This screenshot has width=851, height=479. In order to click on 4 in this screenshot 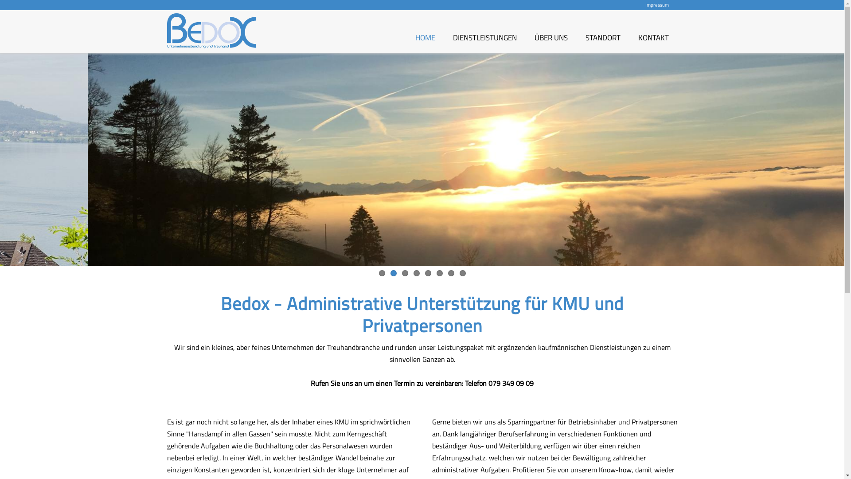, I will do `click(416, 273)`.